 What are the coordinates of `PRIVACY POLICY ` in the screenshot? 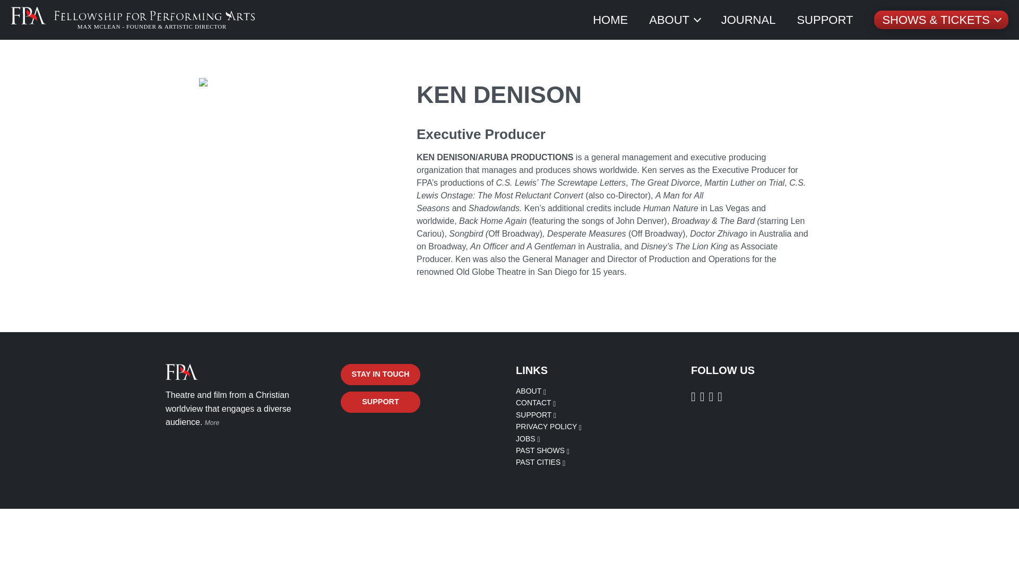 It's located at (549, 427).